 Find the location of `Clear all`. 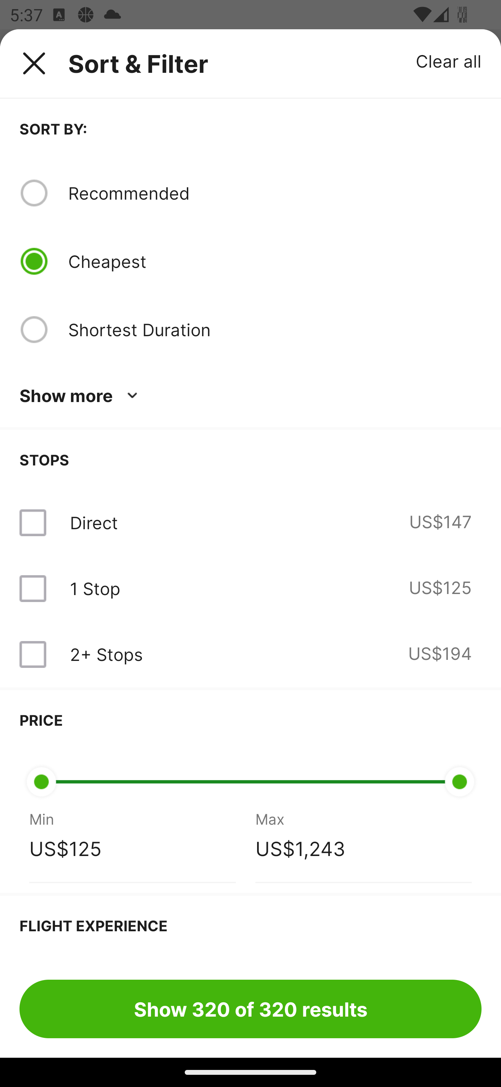

Clear all is located at coordinates (449, 61).